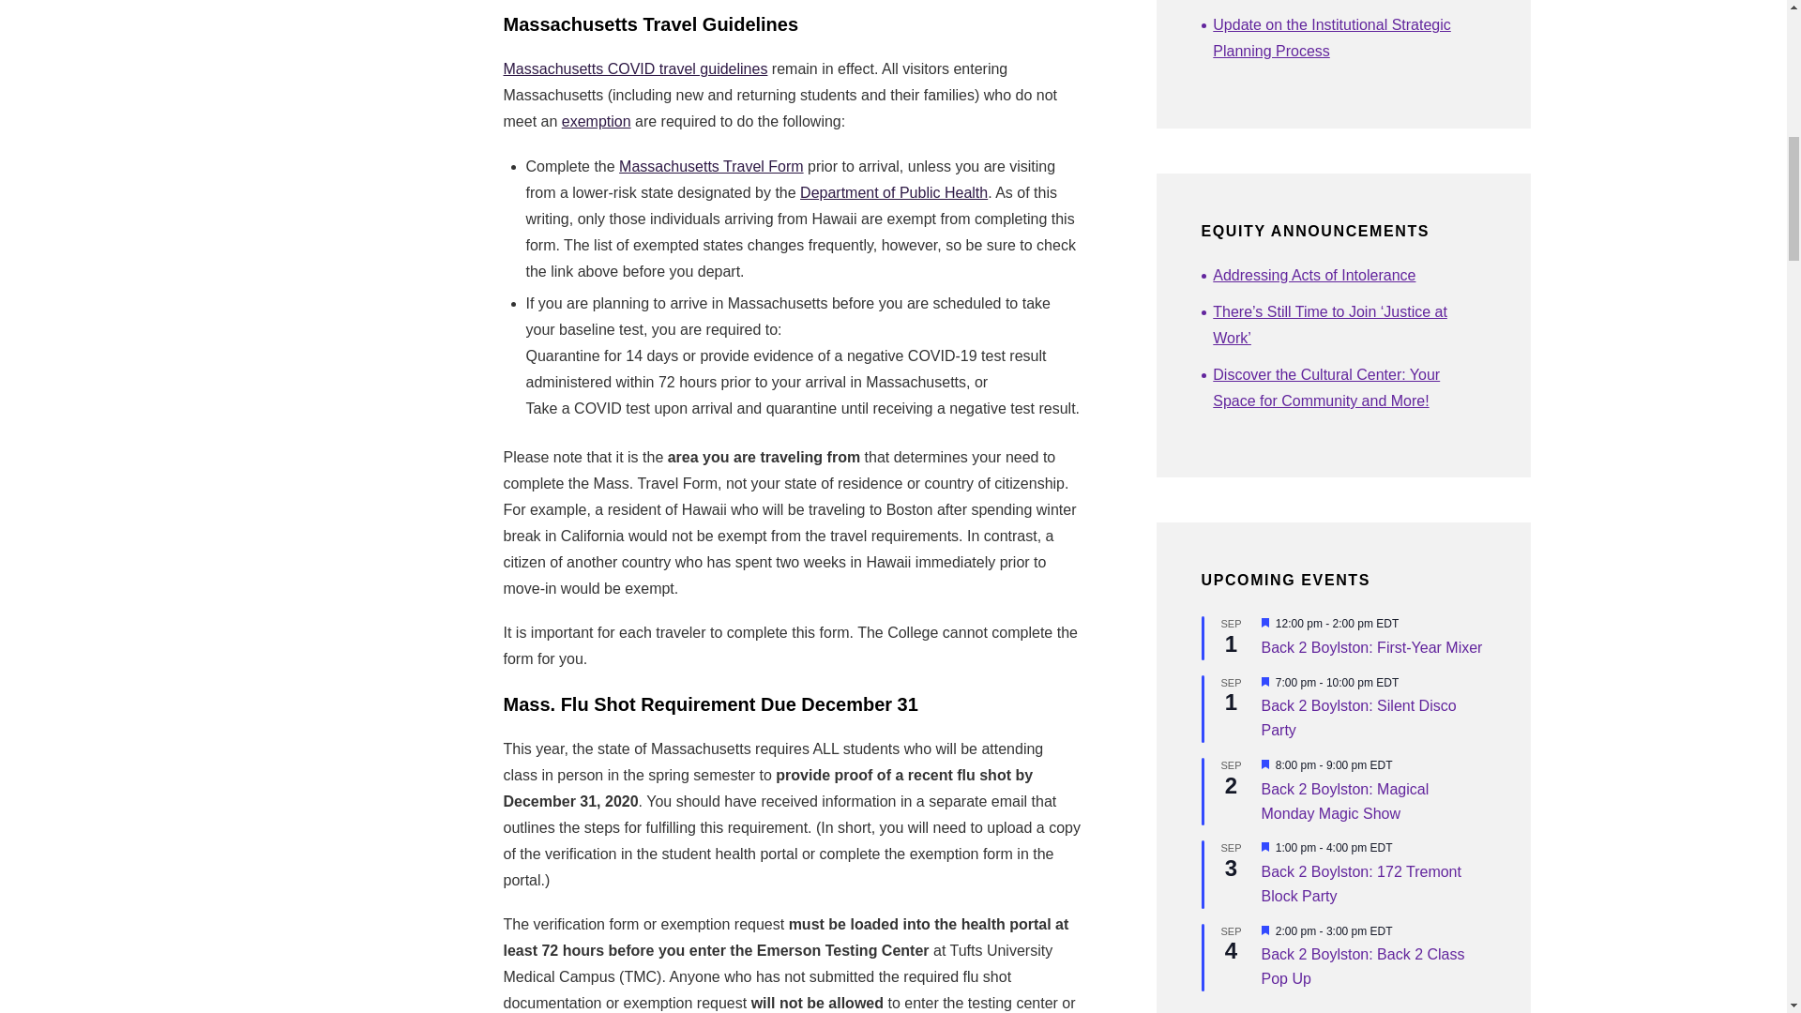 This screenshot has height=1013, width=1801. Describe the element at coordinates (711, 165) in the screenshot. I see `Massachusetts Travel Form` at that location.